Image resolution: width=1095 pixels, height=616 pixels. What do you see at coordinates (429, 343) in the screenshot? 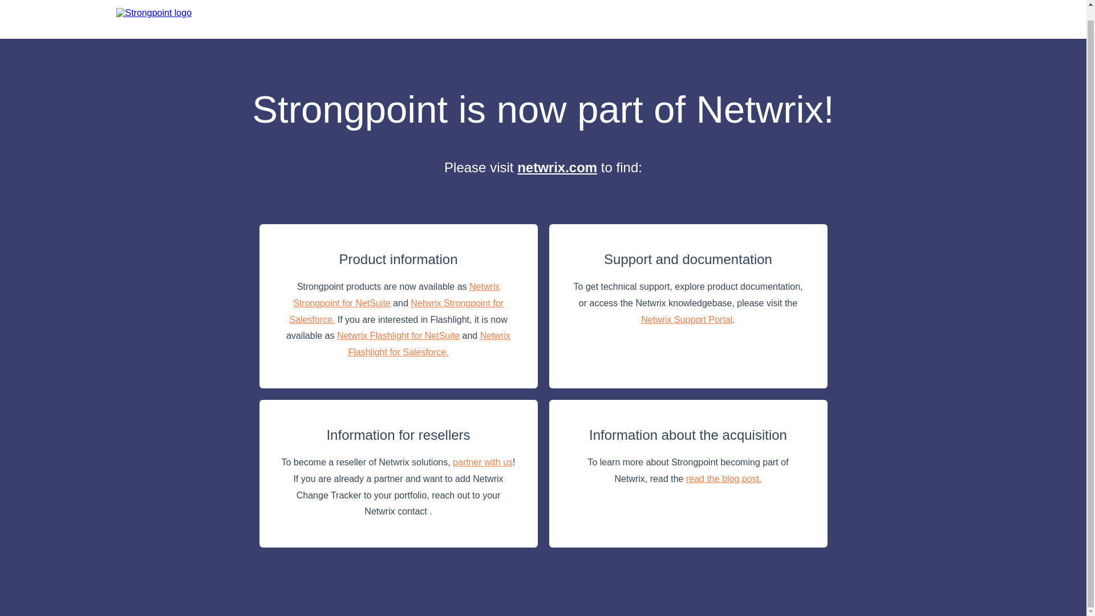
I see `Netwrix Flashlight for Salesforce.` at bounding box center [429, 343].